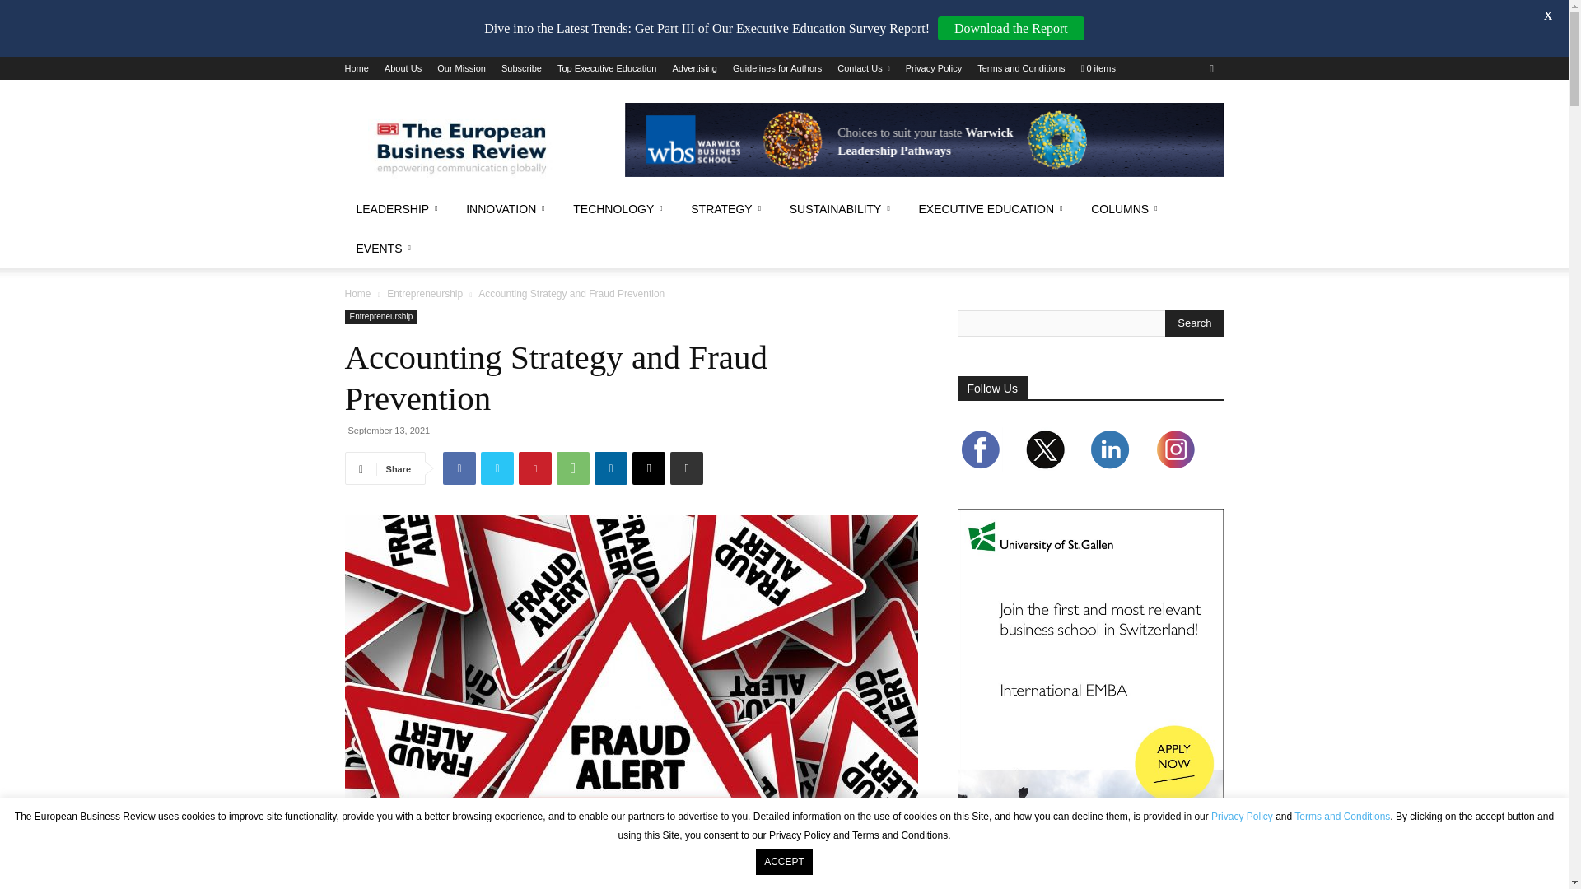 This screenshot has width=1581, height=889. What do you see at coordinates (924, 140) in the screenshot?
I see `advertisement` at bounding box center [924, 140].